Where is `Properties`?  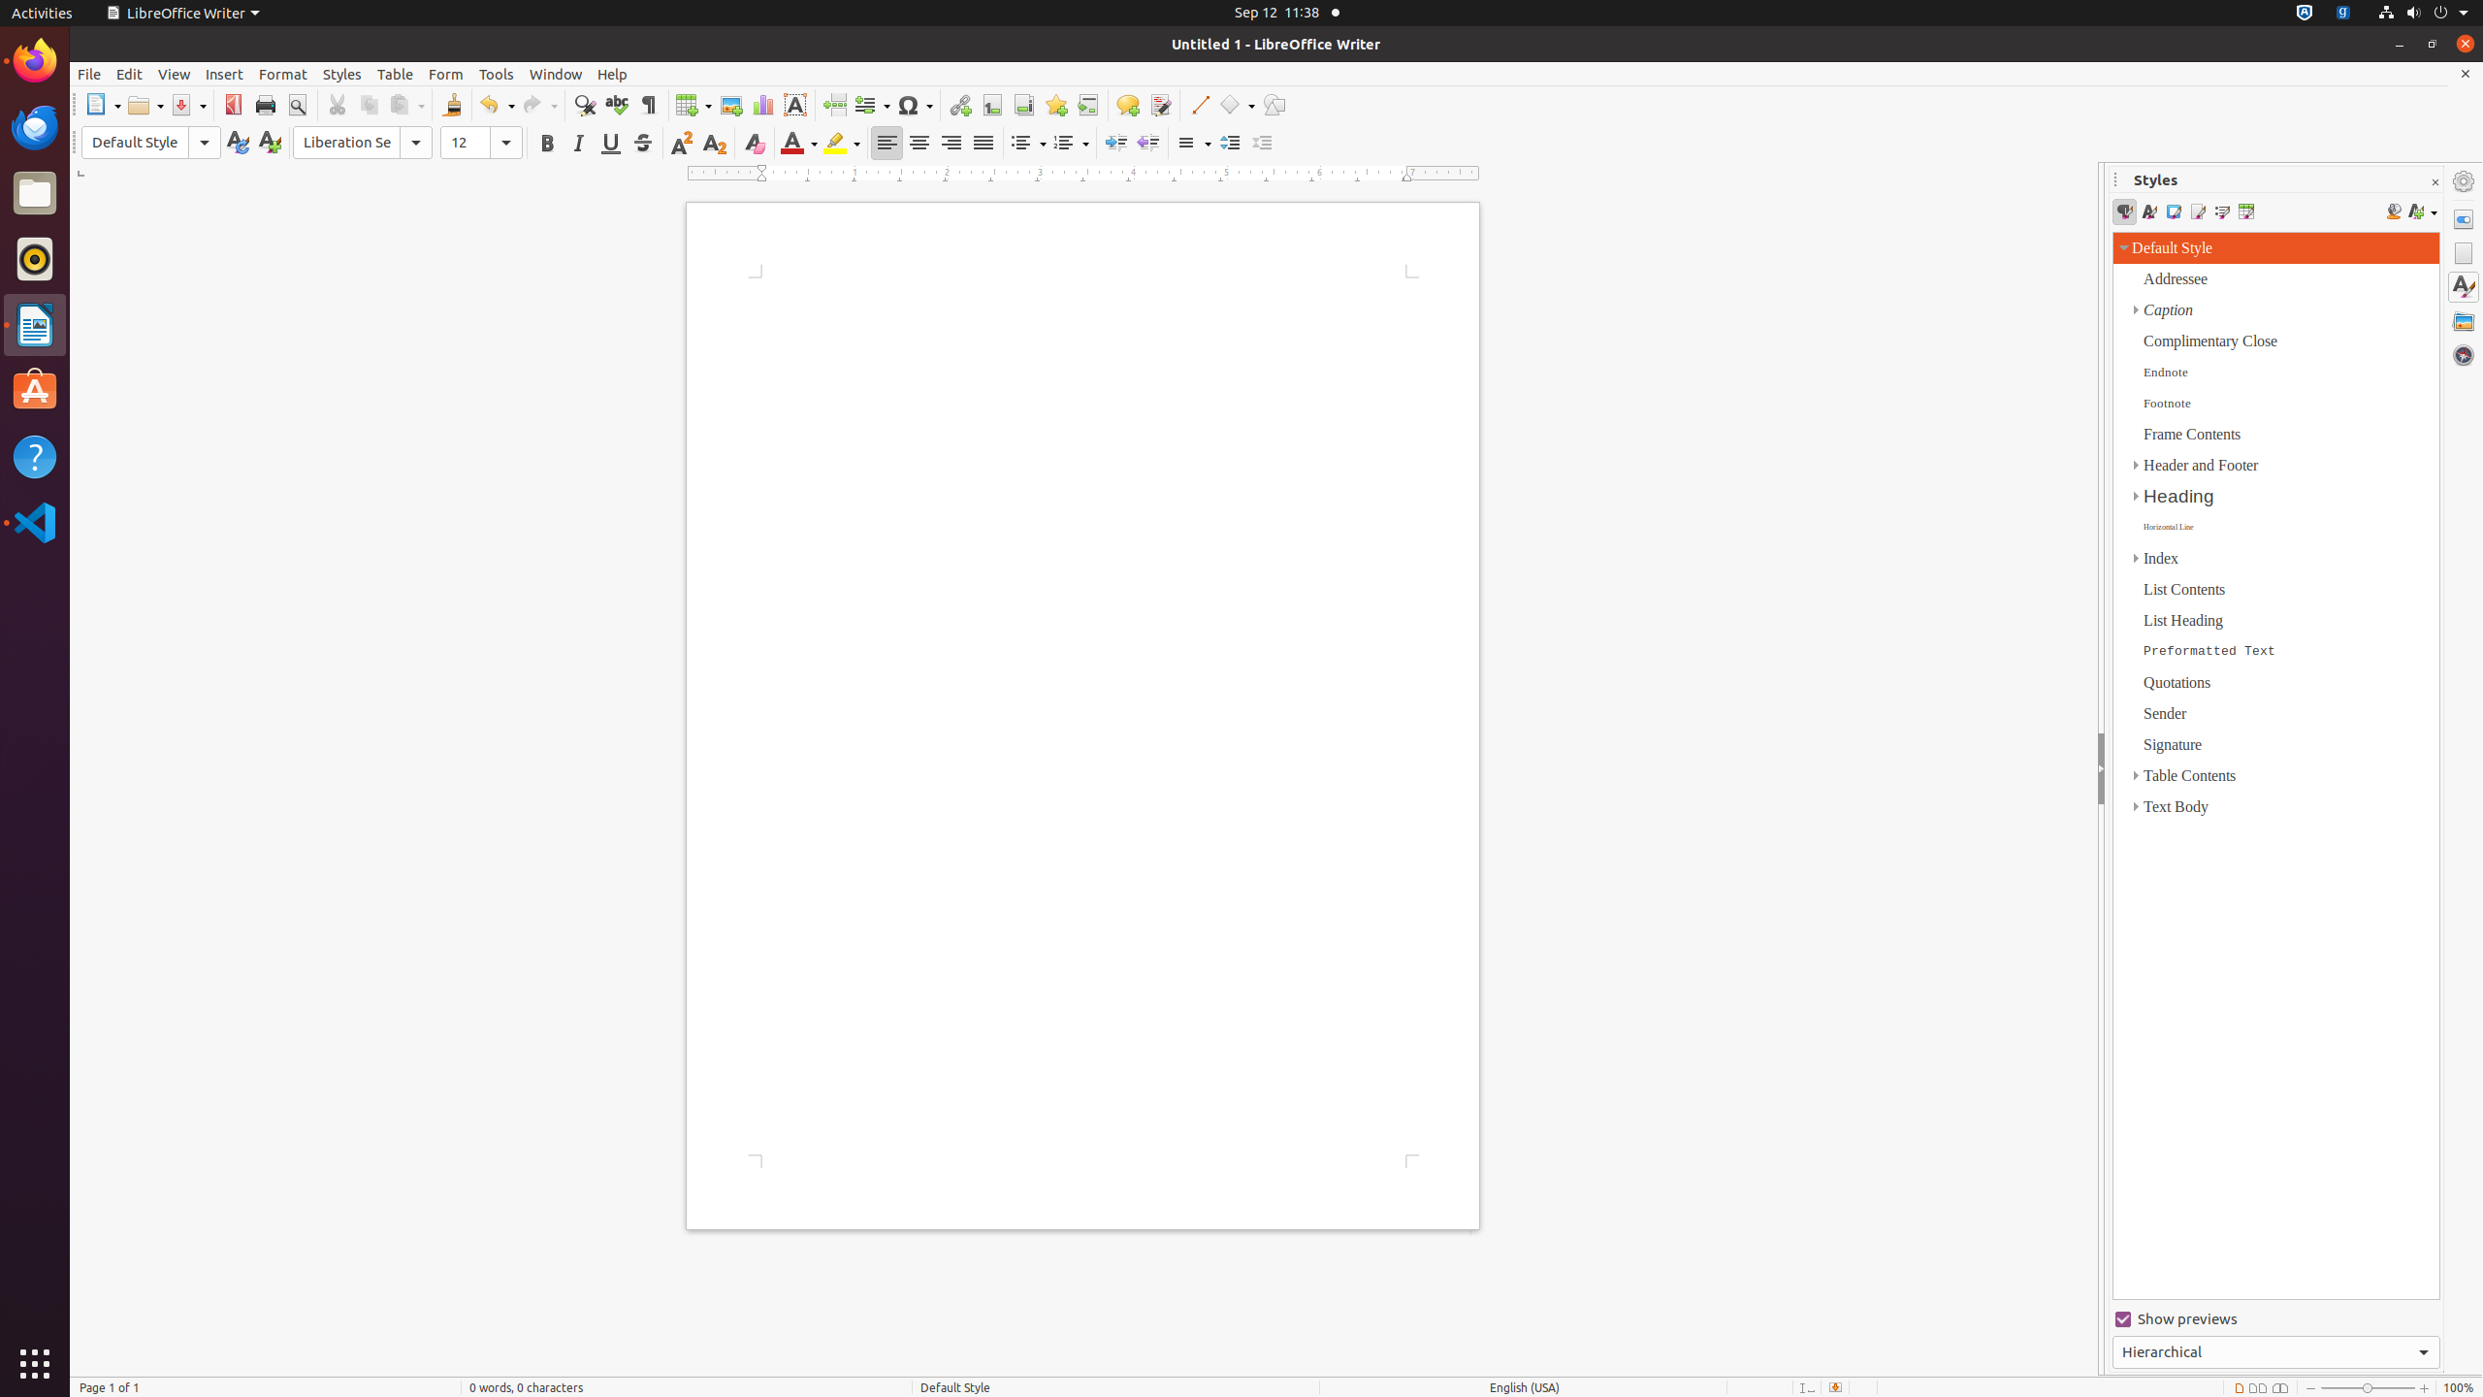
Properties is located at coordinates (2464, 219).